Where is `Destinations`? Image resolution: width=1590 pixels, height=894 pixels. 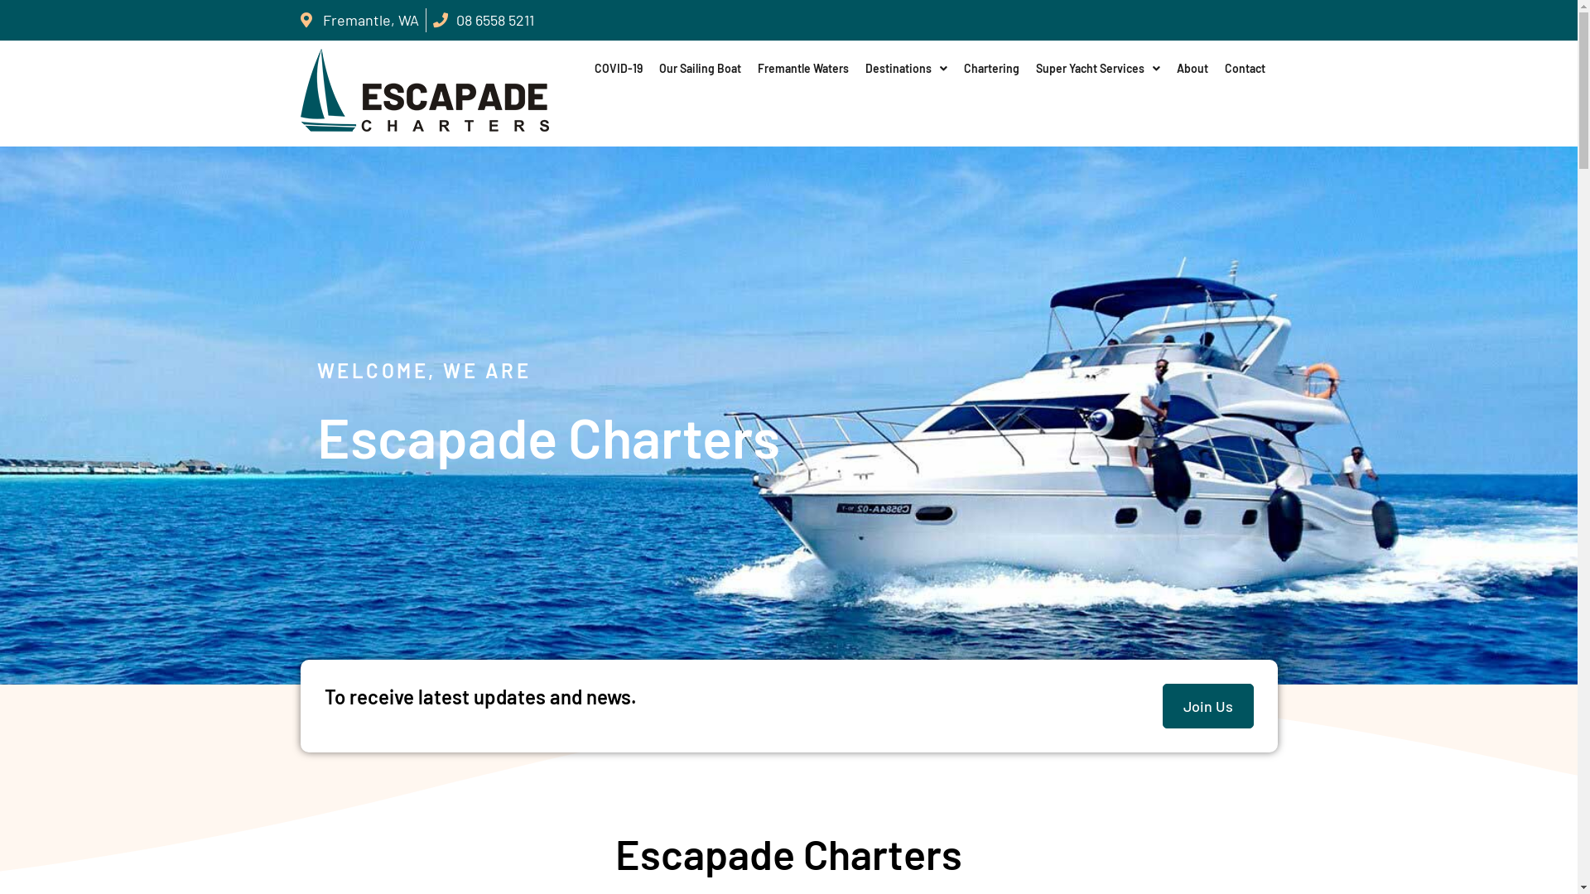 Destinations is located at coordinates (906, 69).